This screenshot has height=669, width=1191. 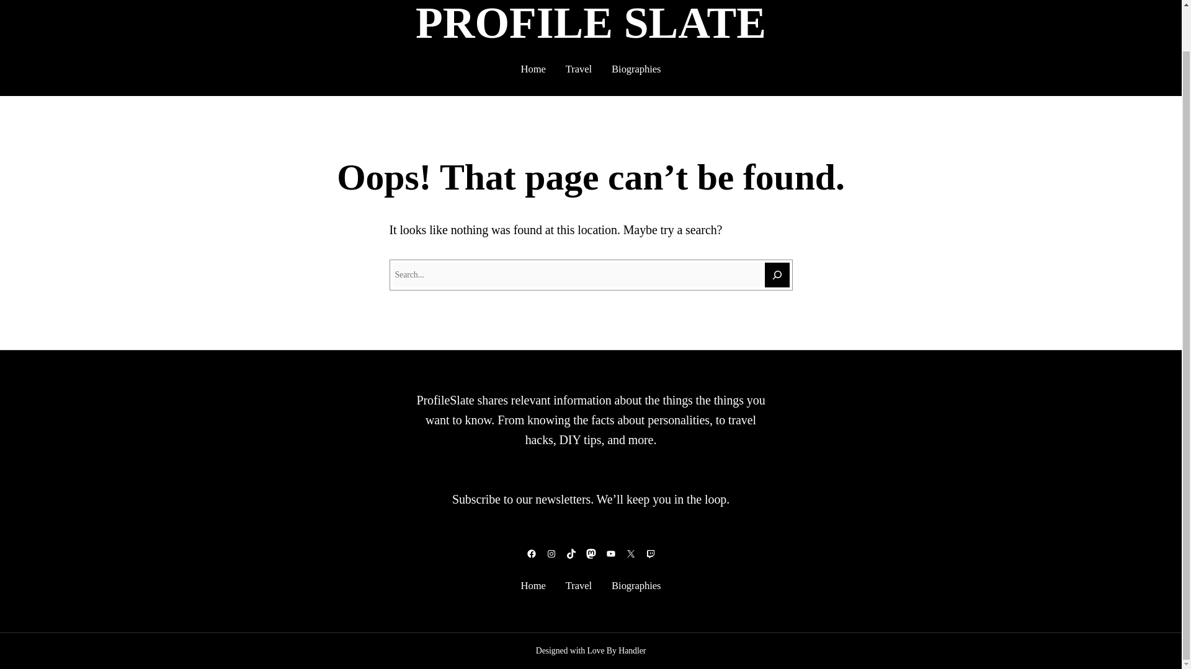 What do you see at coordinates (650, 553) in the screenshot?
I see `Twitch` at bounding box center [650, 553].